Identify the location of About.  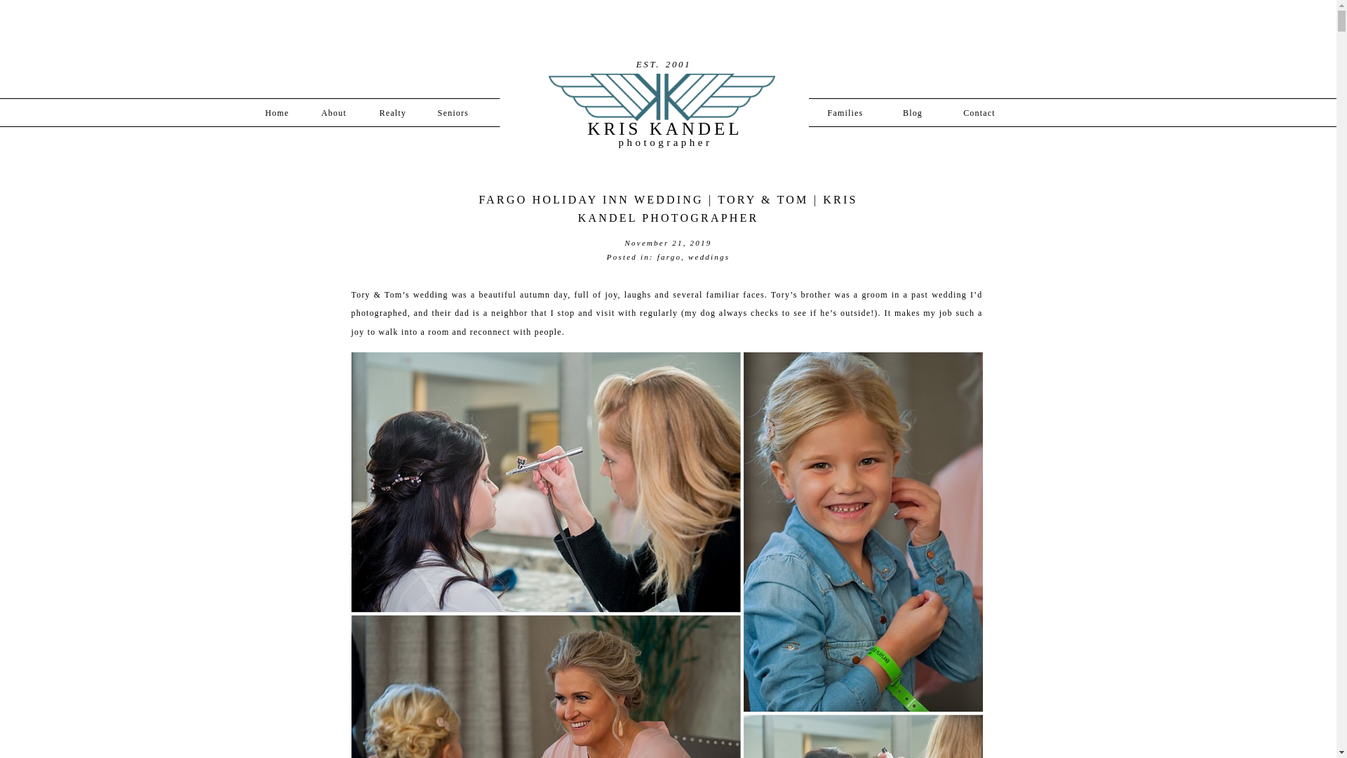
(334, 110).